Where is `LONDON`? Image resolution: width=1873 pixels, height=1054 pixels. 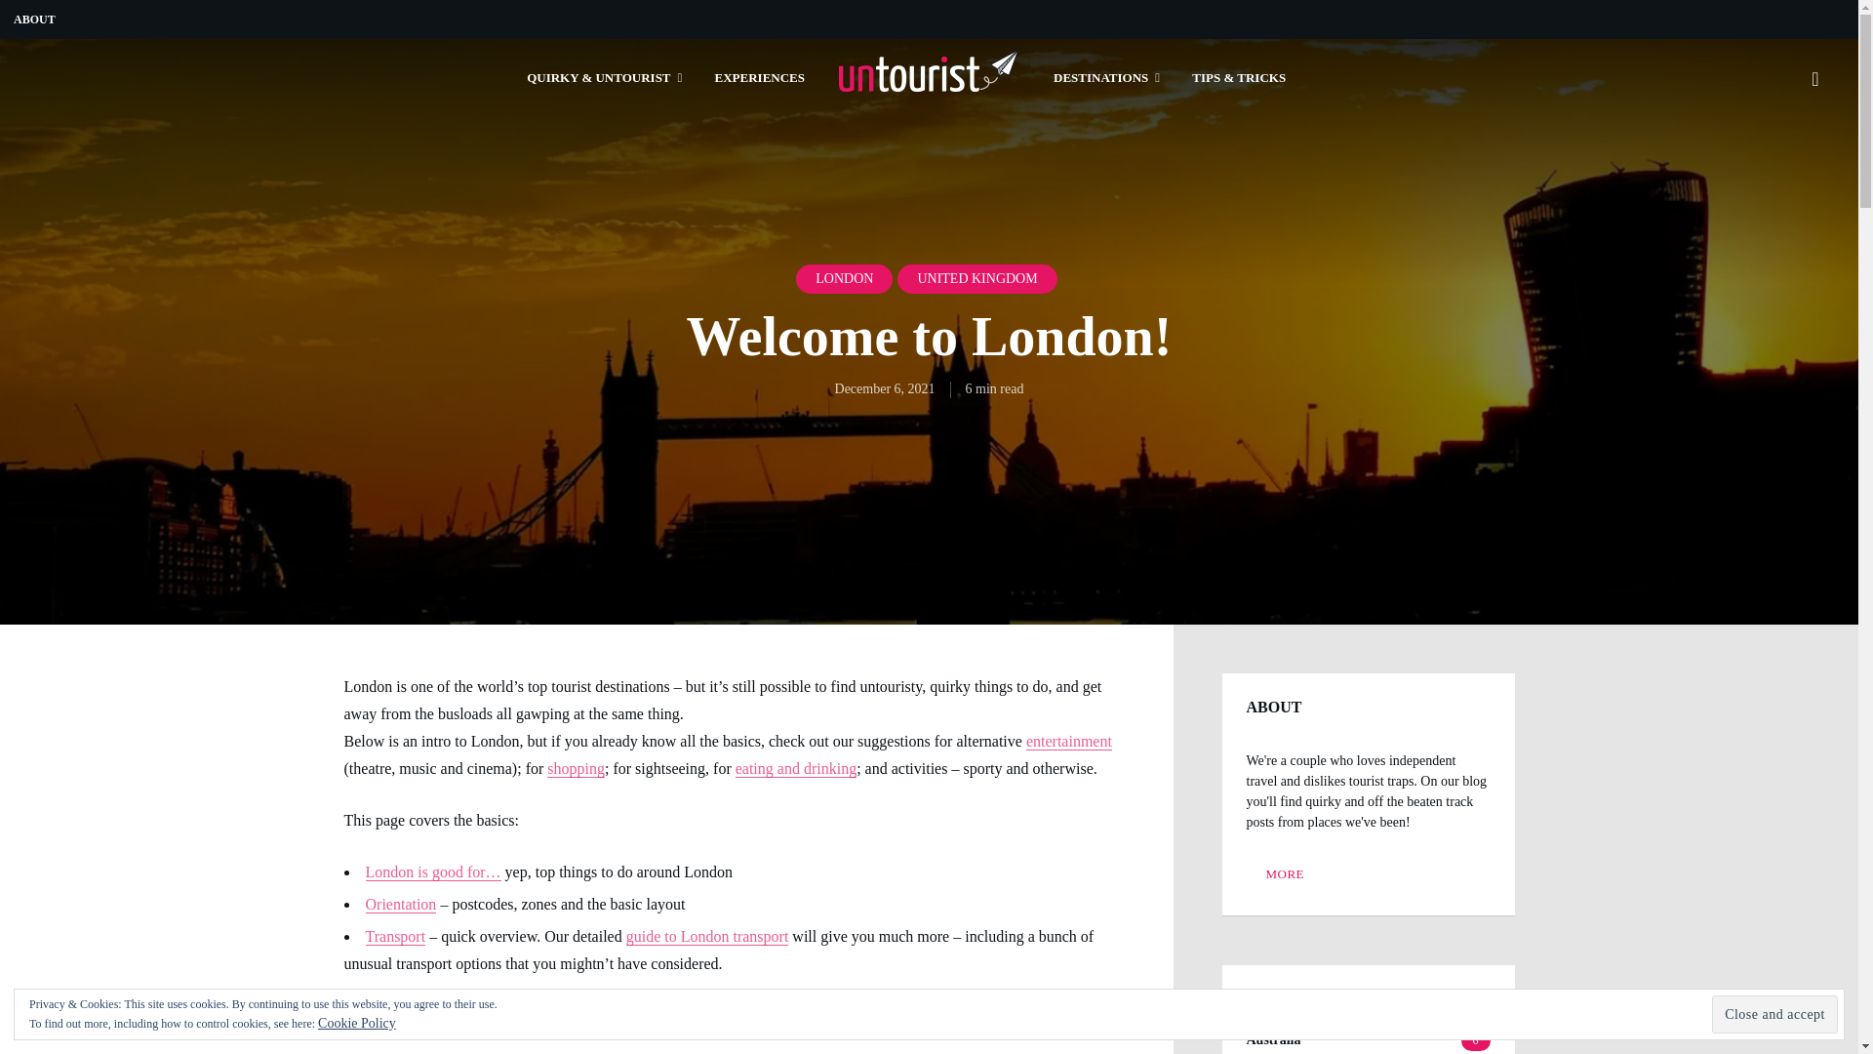
LONDON is located at coordinates (845, 279).